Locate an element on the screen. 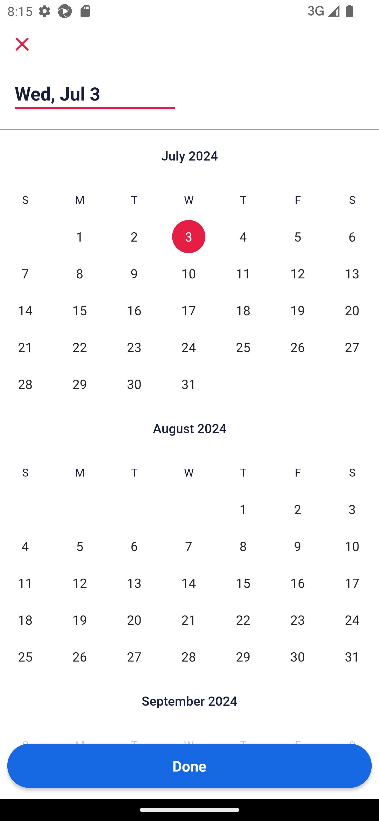  23 Tue, Jul 23, Not Selected is located at coordinates (134, 347).